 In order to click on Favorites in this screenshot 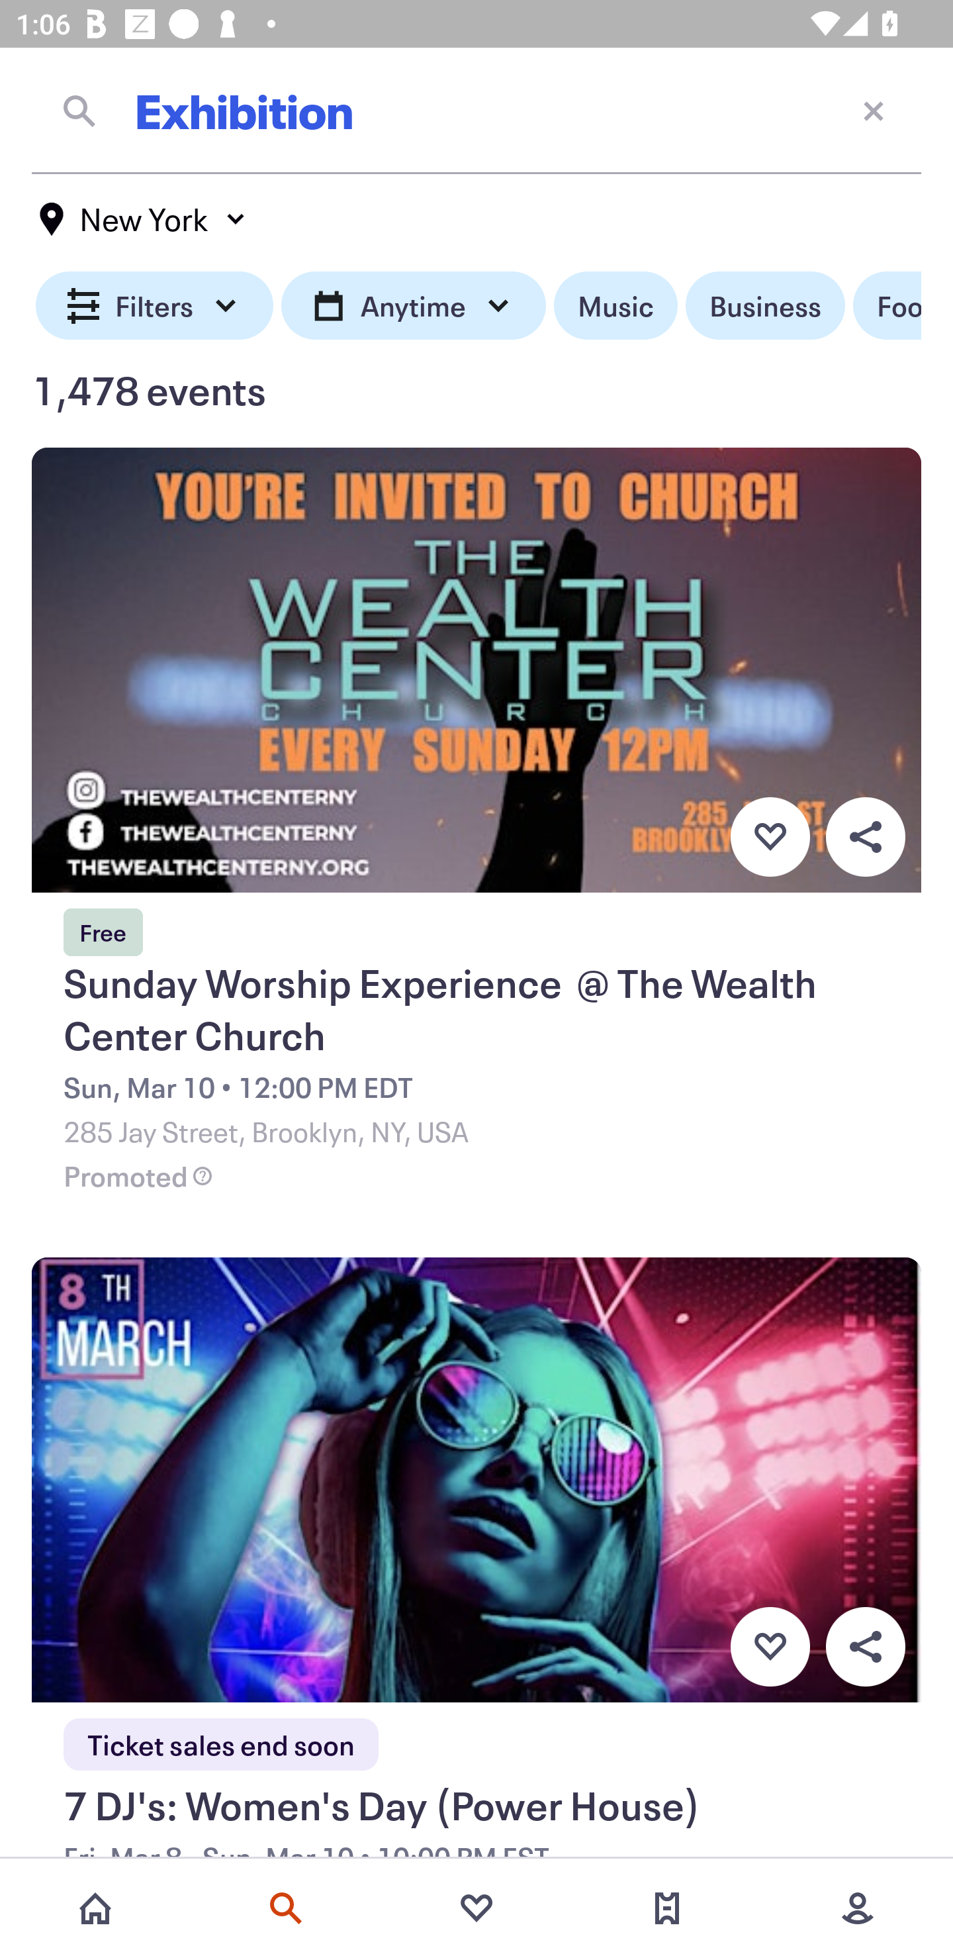, I will do `click(476, 1908)`.